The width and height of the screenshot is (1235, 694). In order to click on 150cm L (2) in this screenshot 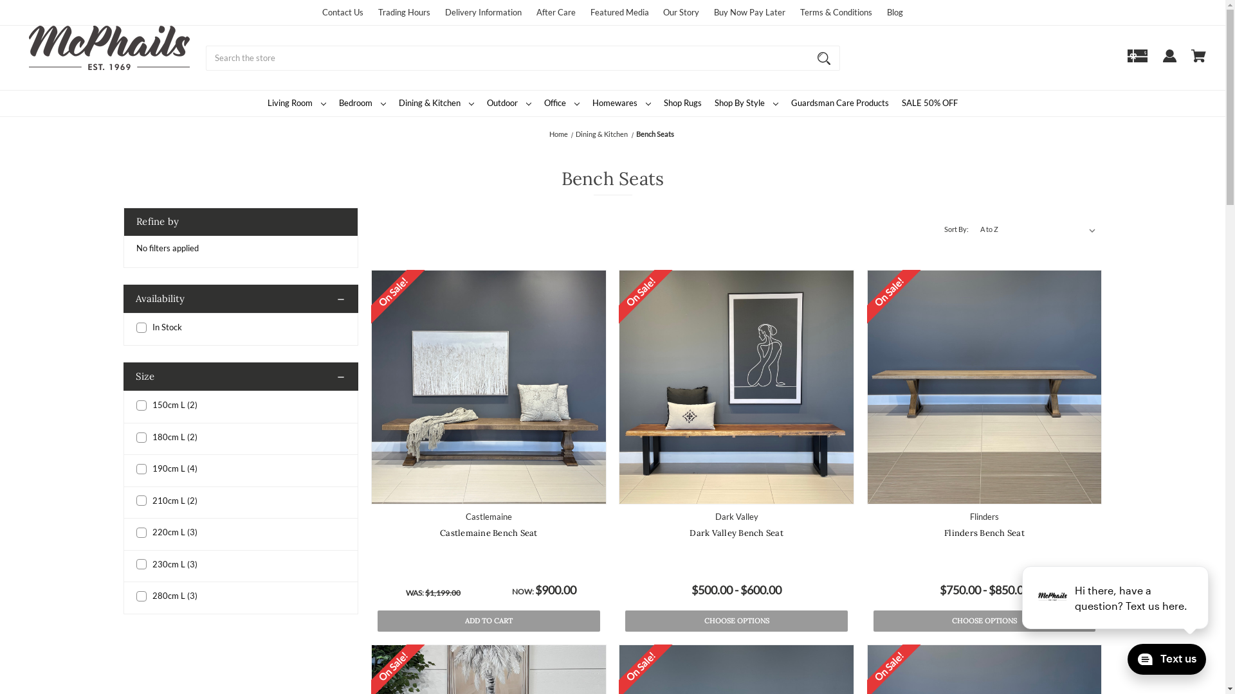, I will do `click(241, 405)`.